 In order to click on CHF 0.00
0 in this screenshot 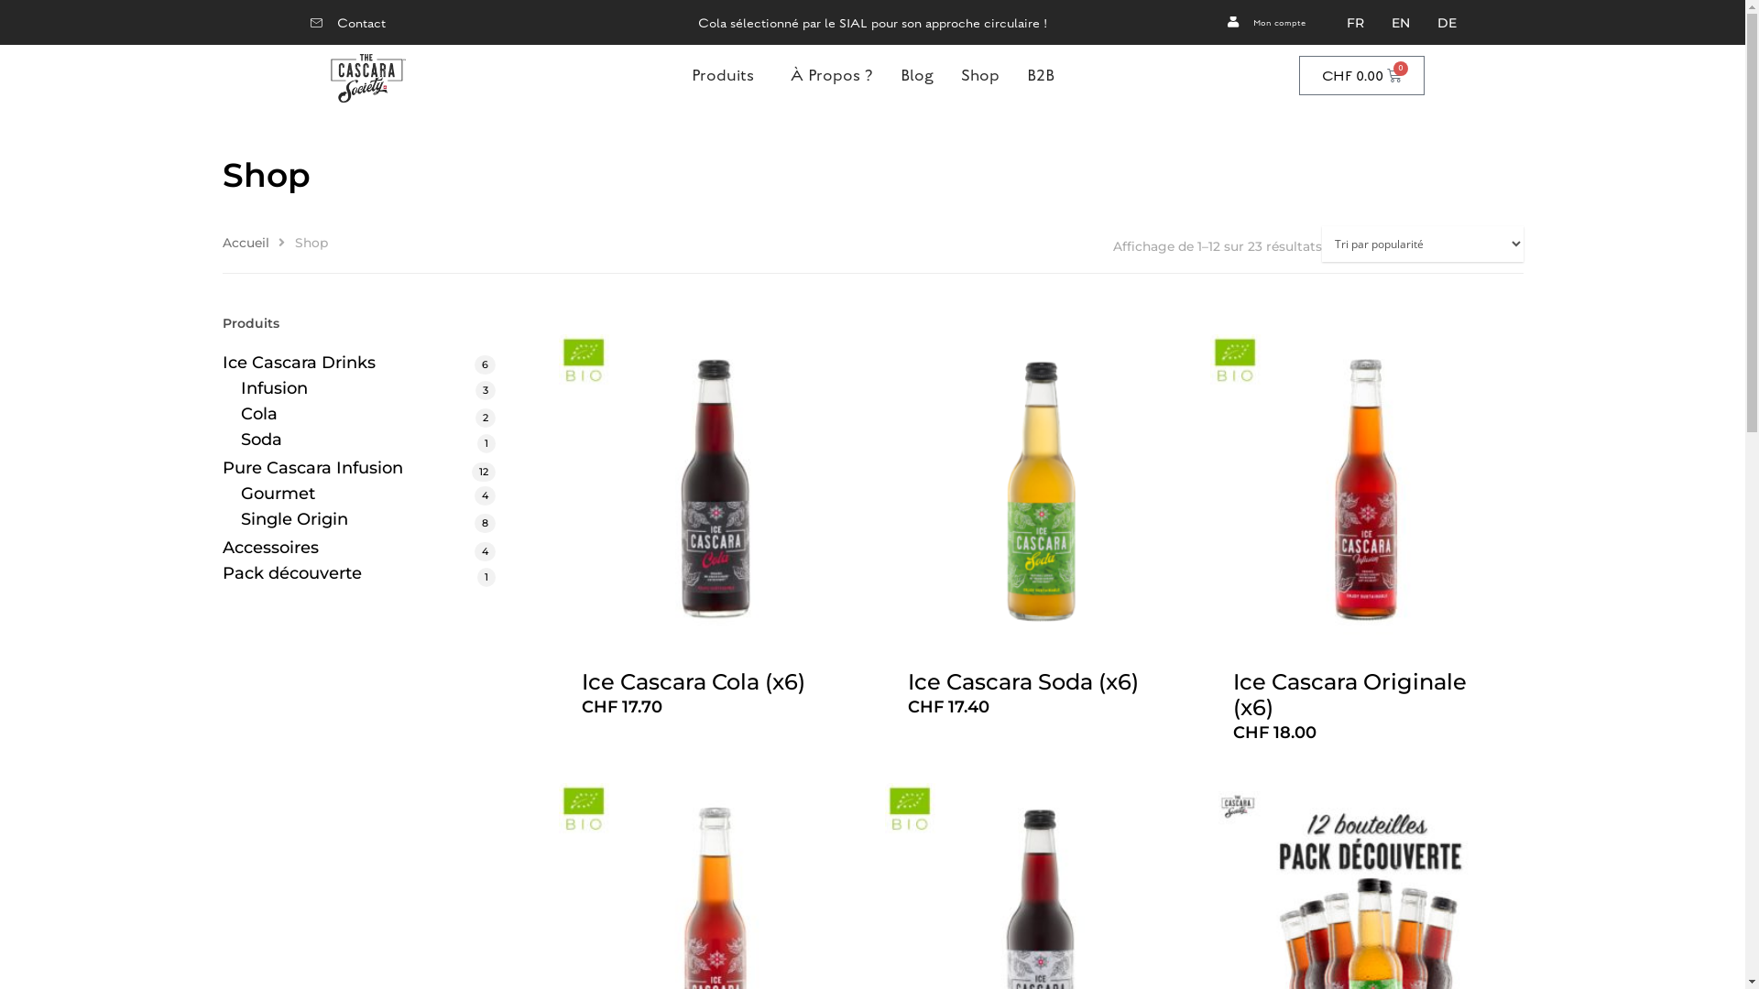, I will do `click(1362, 75)`.